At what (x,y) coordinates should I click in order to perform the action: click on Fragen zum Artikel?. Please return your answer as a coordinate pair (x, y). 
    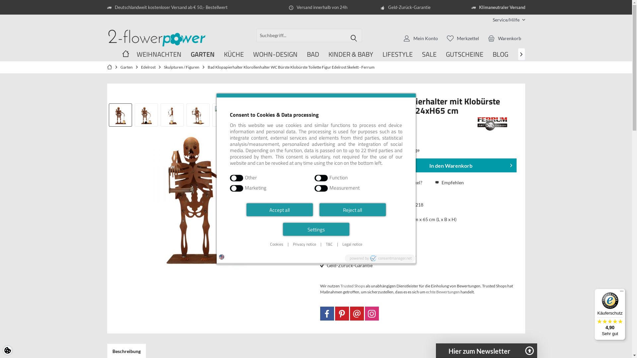
    Looking at the image, I should click on (398, 183).